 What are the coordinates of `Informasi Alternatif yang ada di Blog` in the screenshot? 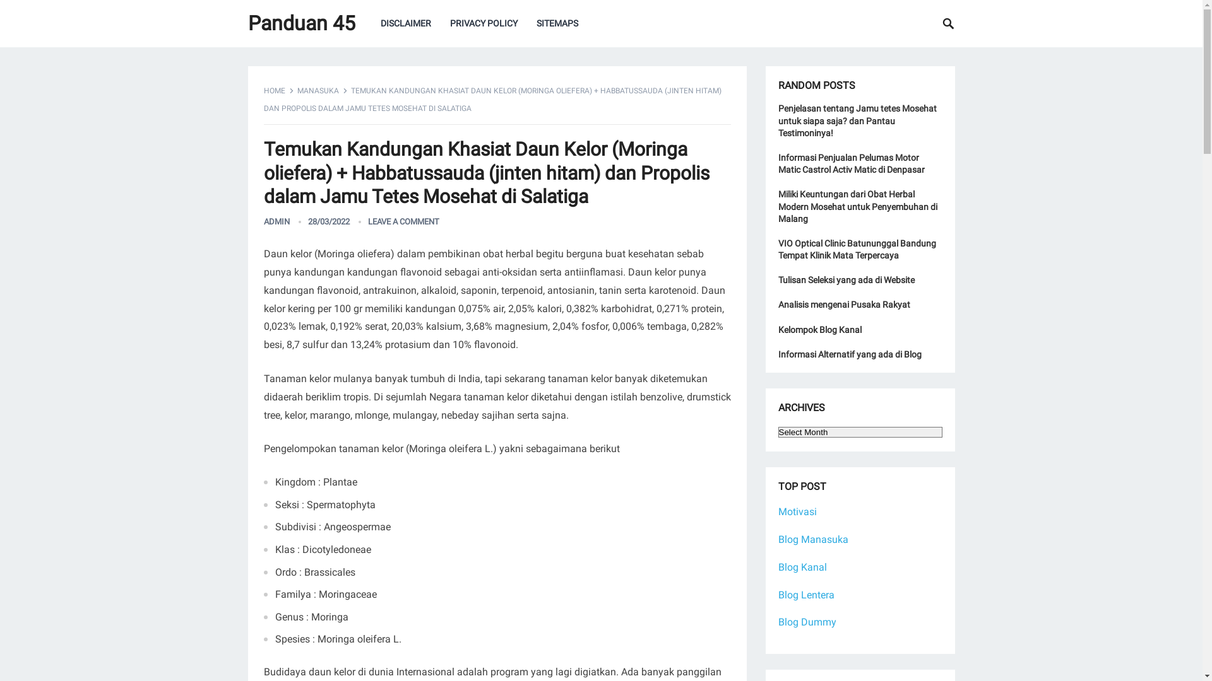 It's located at (850, 354).